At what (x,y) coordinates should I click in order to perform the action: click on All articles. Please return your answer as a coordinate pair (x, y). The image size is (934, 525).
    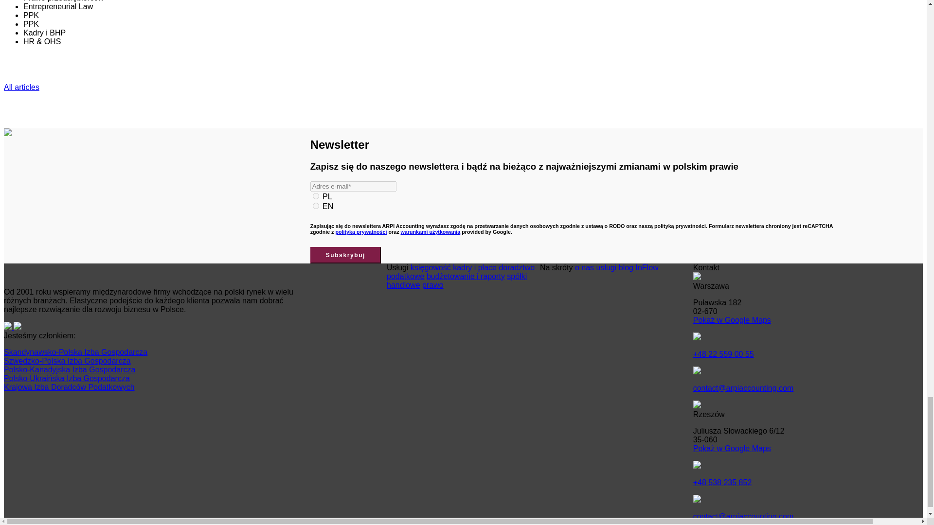
    Looking at the image, I should click on (21, 87).